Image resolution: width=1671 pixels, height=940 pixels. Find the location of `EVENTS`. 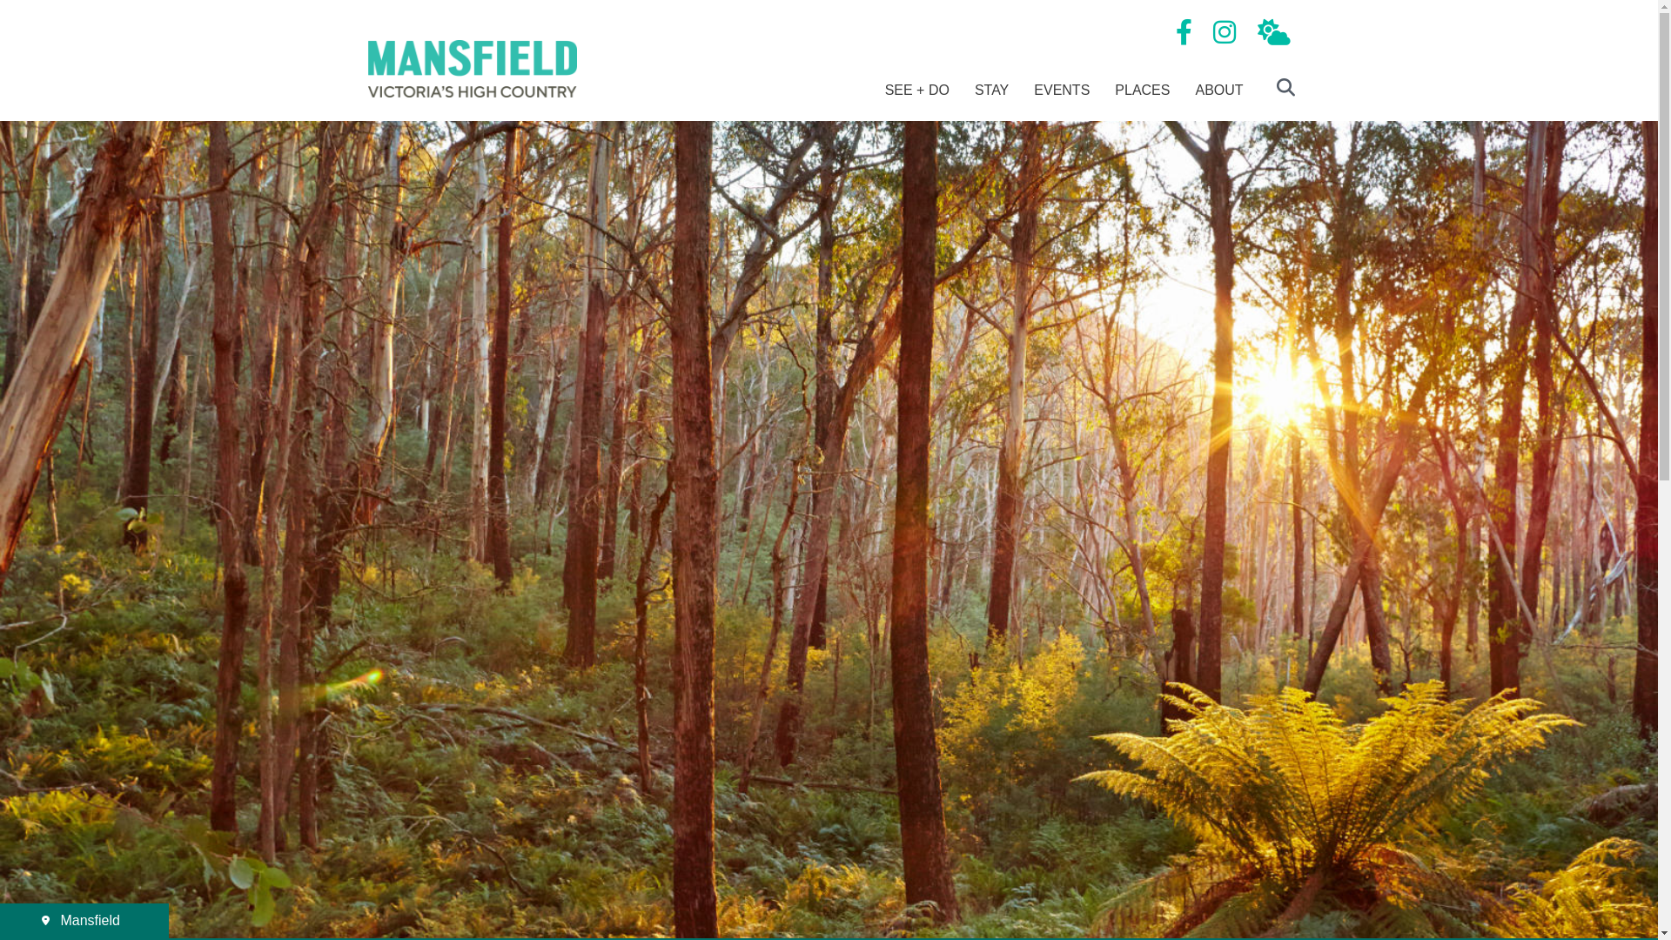

EVENTS is located at coordinates (1062, 91).